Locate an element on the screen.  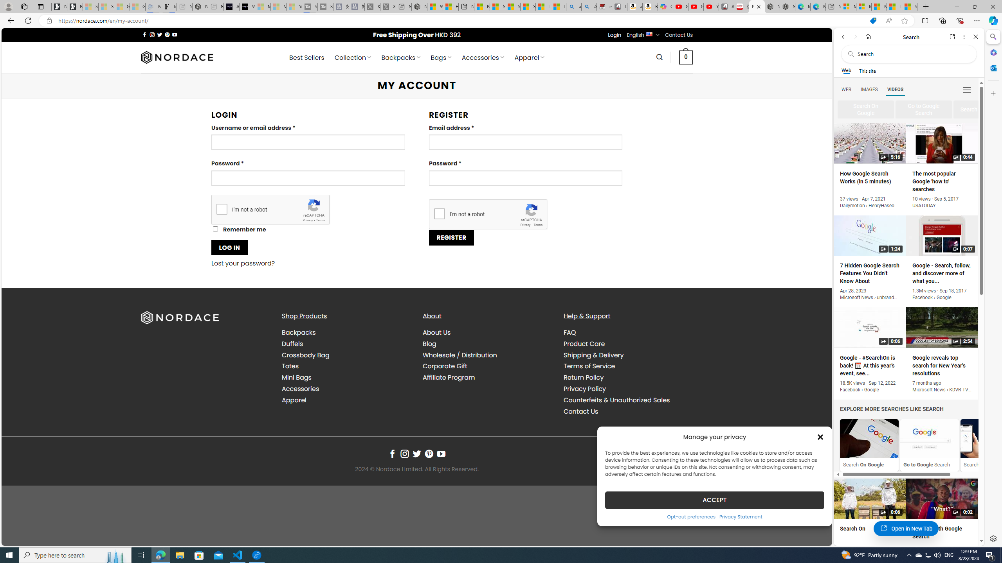
Search the web is located at coordinates (913, 54).